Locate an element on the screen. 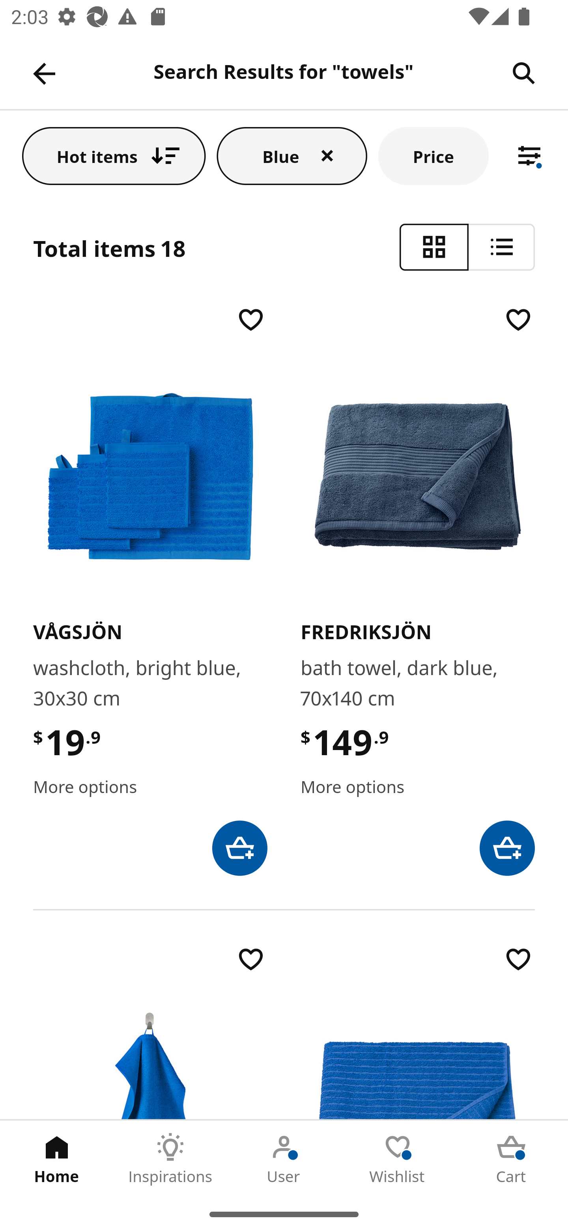 This screenshot has width=568, height=1231. Price is located at coordinates (433, 155).